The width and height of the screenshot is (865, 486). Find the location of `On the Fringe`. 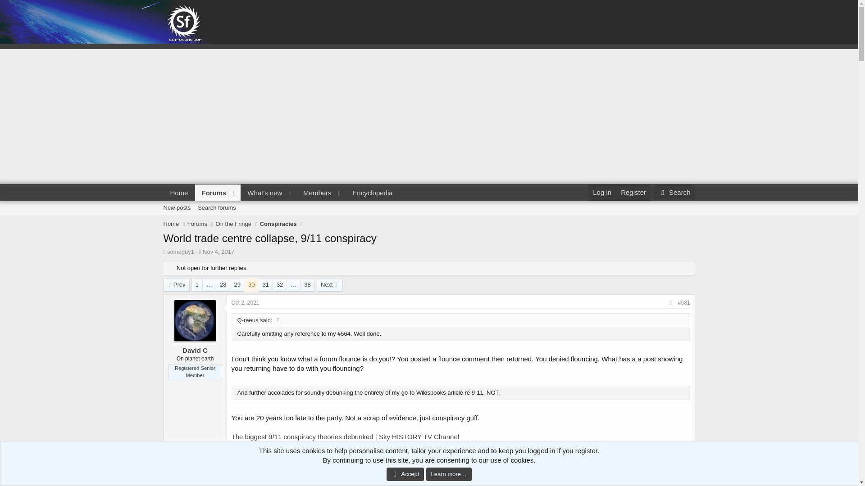

On the Fringe is located at coordinates (216, 208).